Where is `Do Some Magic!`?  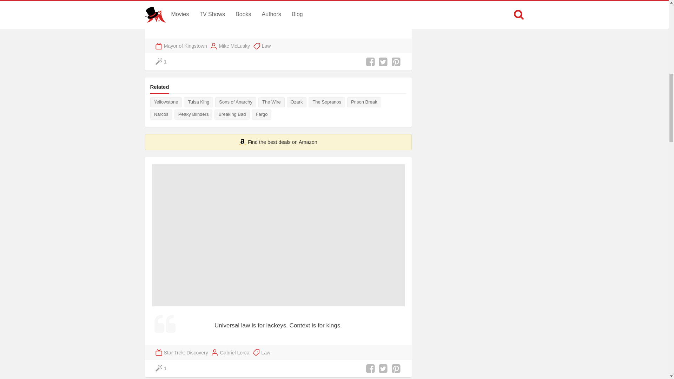
Do Some Magic! is located at coordinates (161, 368).